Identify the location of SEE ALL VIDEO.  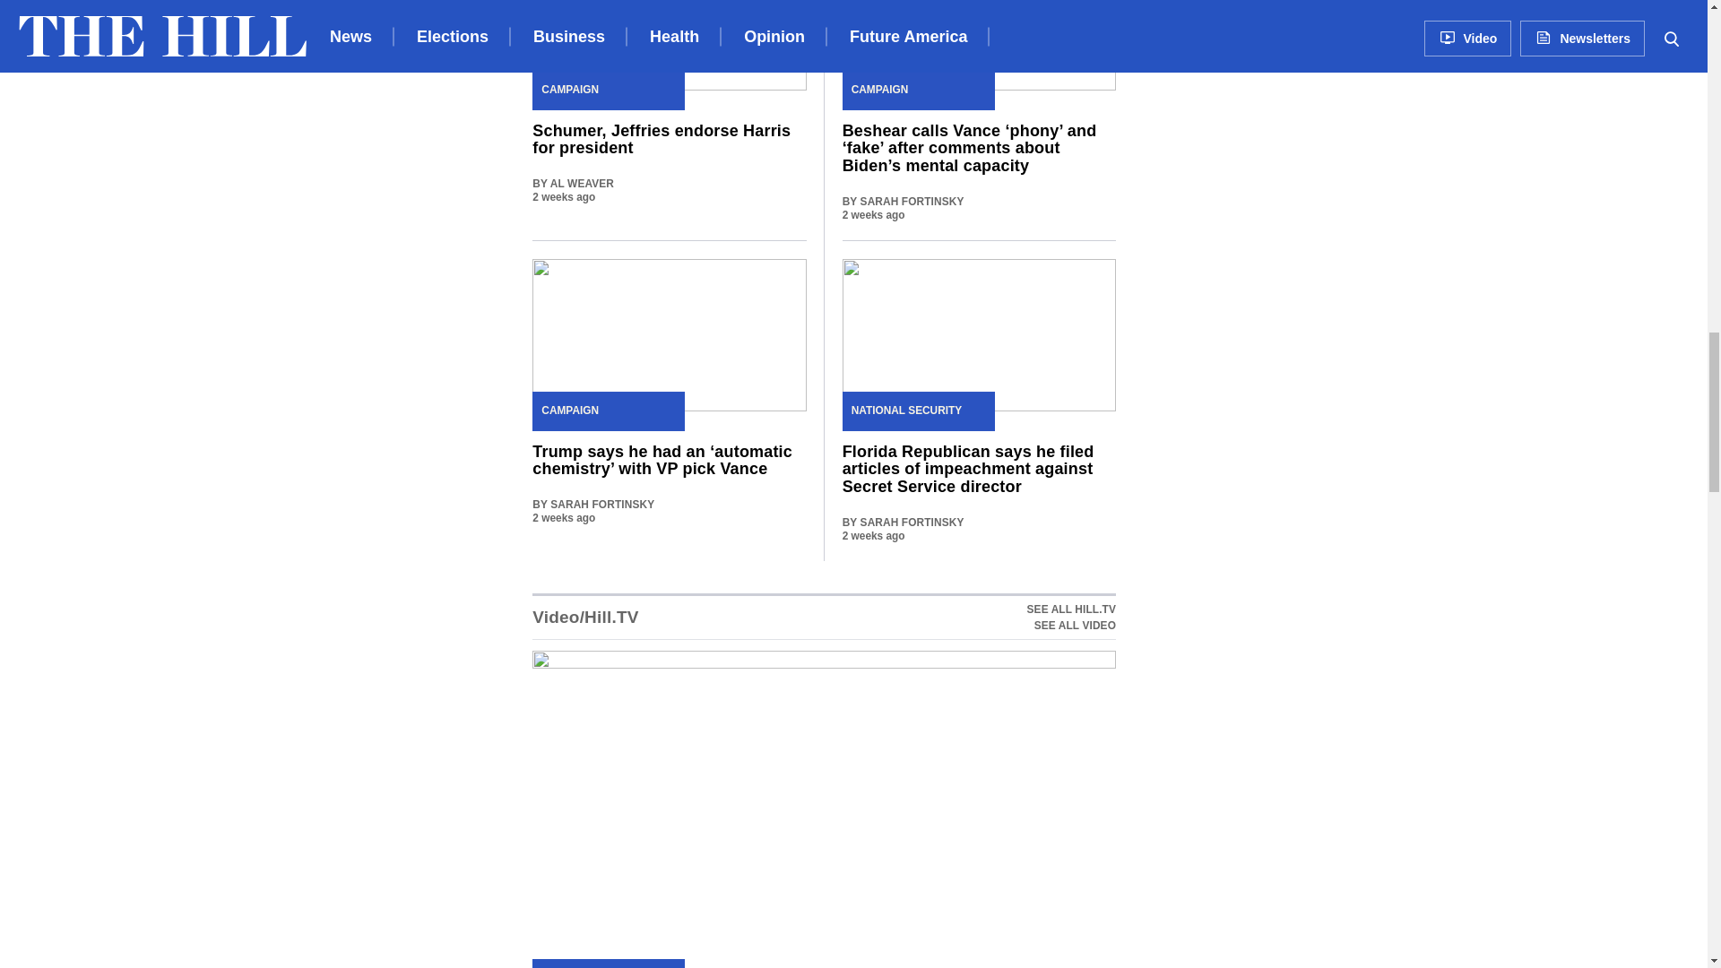
(1071, 626).